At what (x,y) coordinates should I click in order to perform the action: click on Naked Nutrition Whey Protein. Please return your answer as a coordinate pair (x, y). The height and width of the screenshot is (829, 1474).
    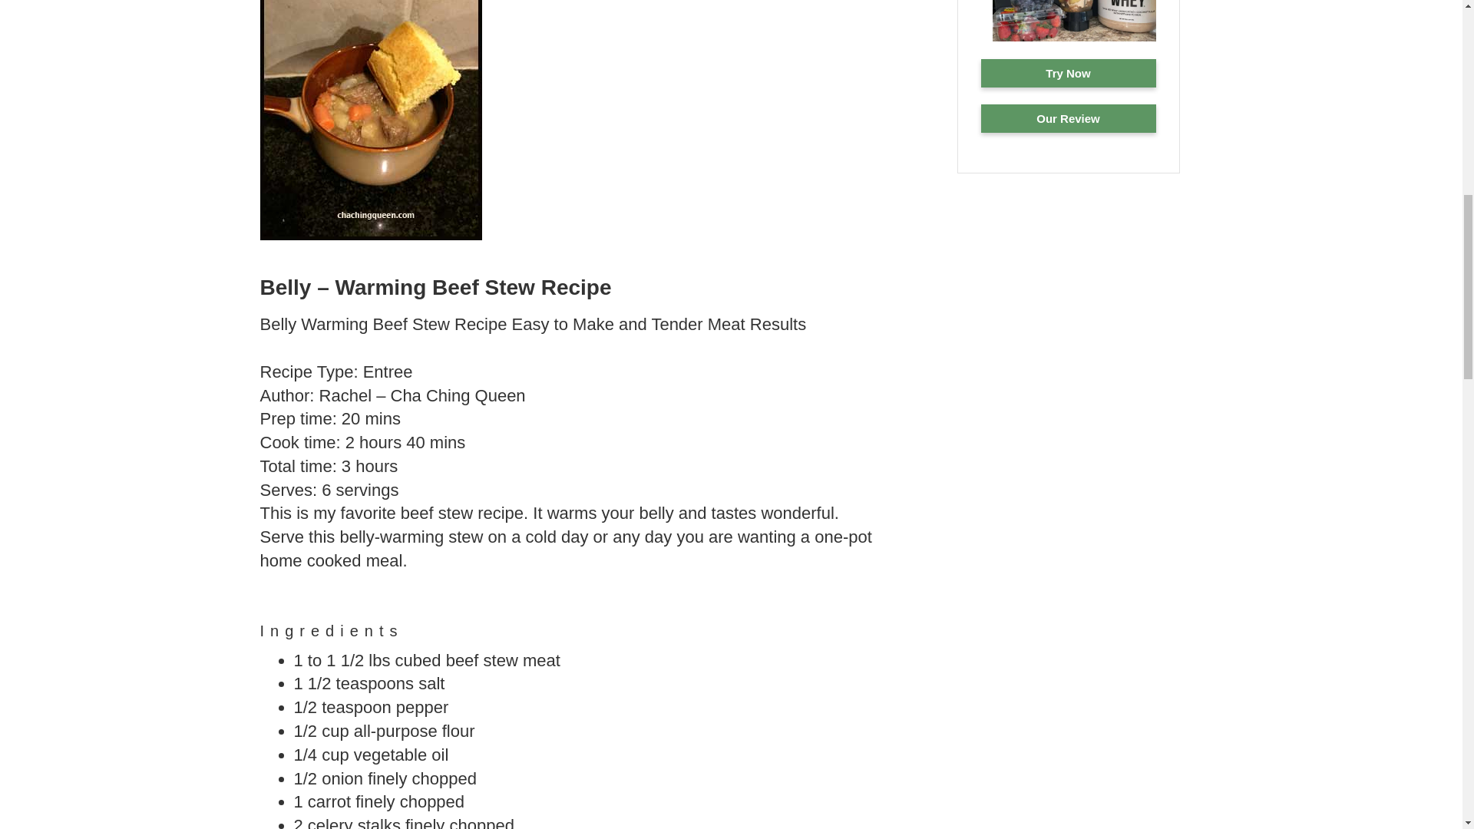
    Looking at the image, I should click on (1073, 39).